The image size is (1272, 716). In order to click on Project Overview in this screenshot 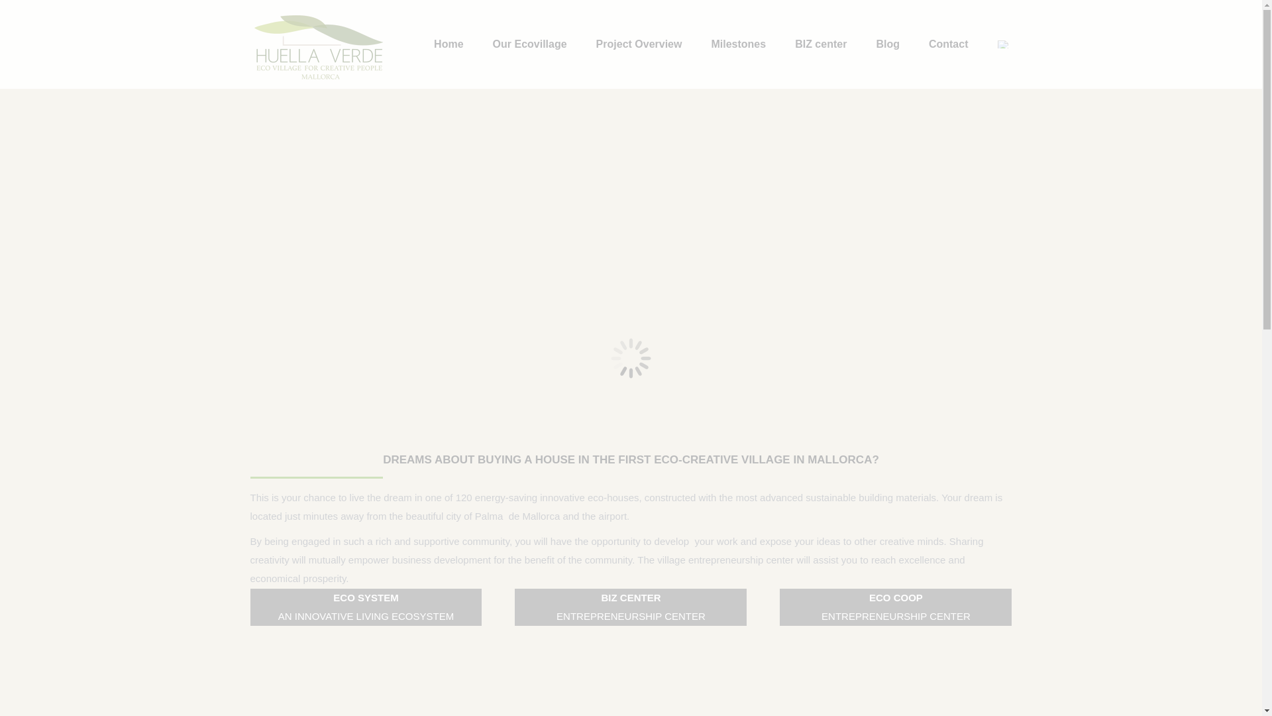, I will do `click(639, 44)`.